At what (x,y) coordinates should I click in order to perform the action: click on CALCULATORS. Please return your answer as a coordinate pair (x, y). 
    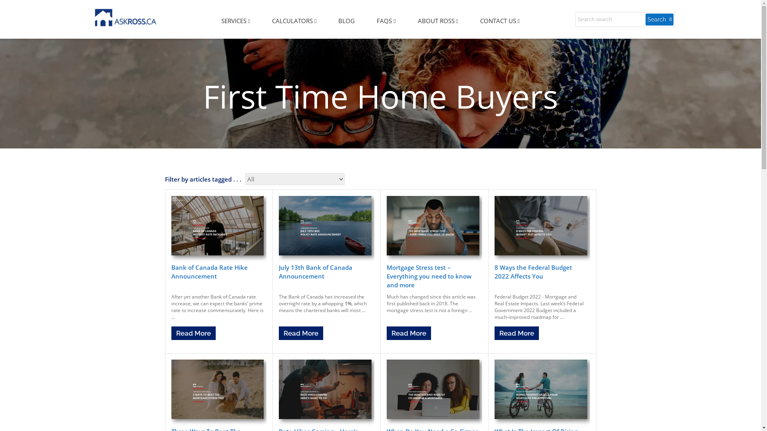
    Looking at the image, I should click on (294, 21).